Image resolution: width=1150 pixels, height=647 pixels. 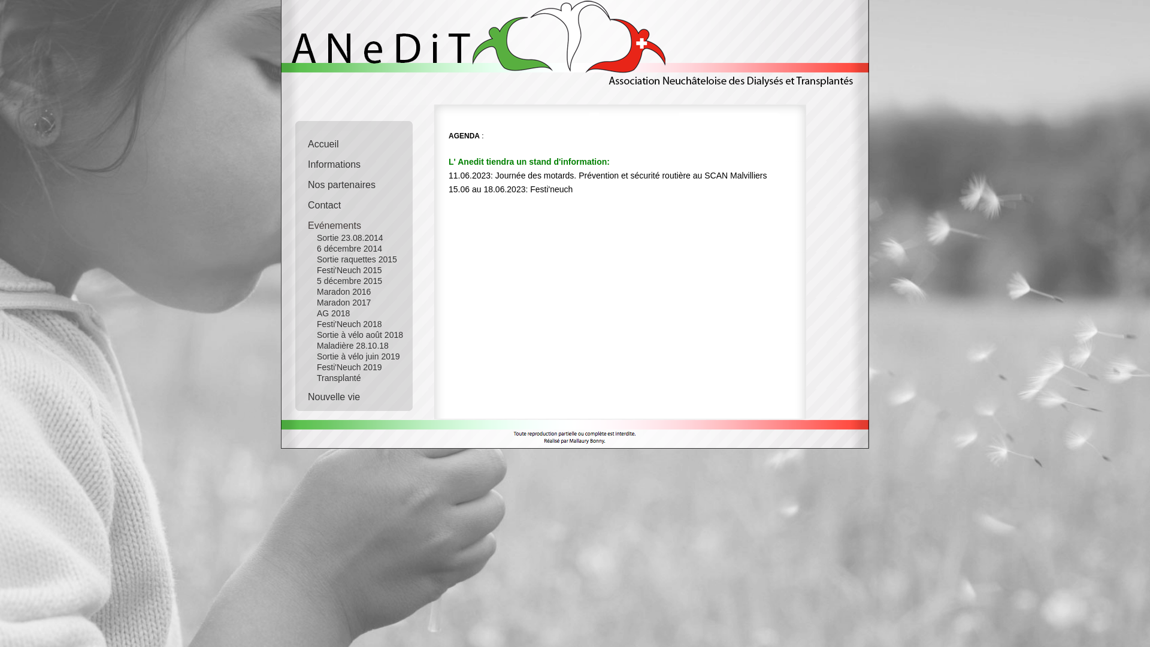 What do you see at coordinates (353, 324) in the screenshot?
I see `Festi'Neuch 2018` at bounding box center [353, 324].